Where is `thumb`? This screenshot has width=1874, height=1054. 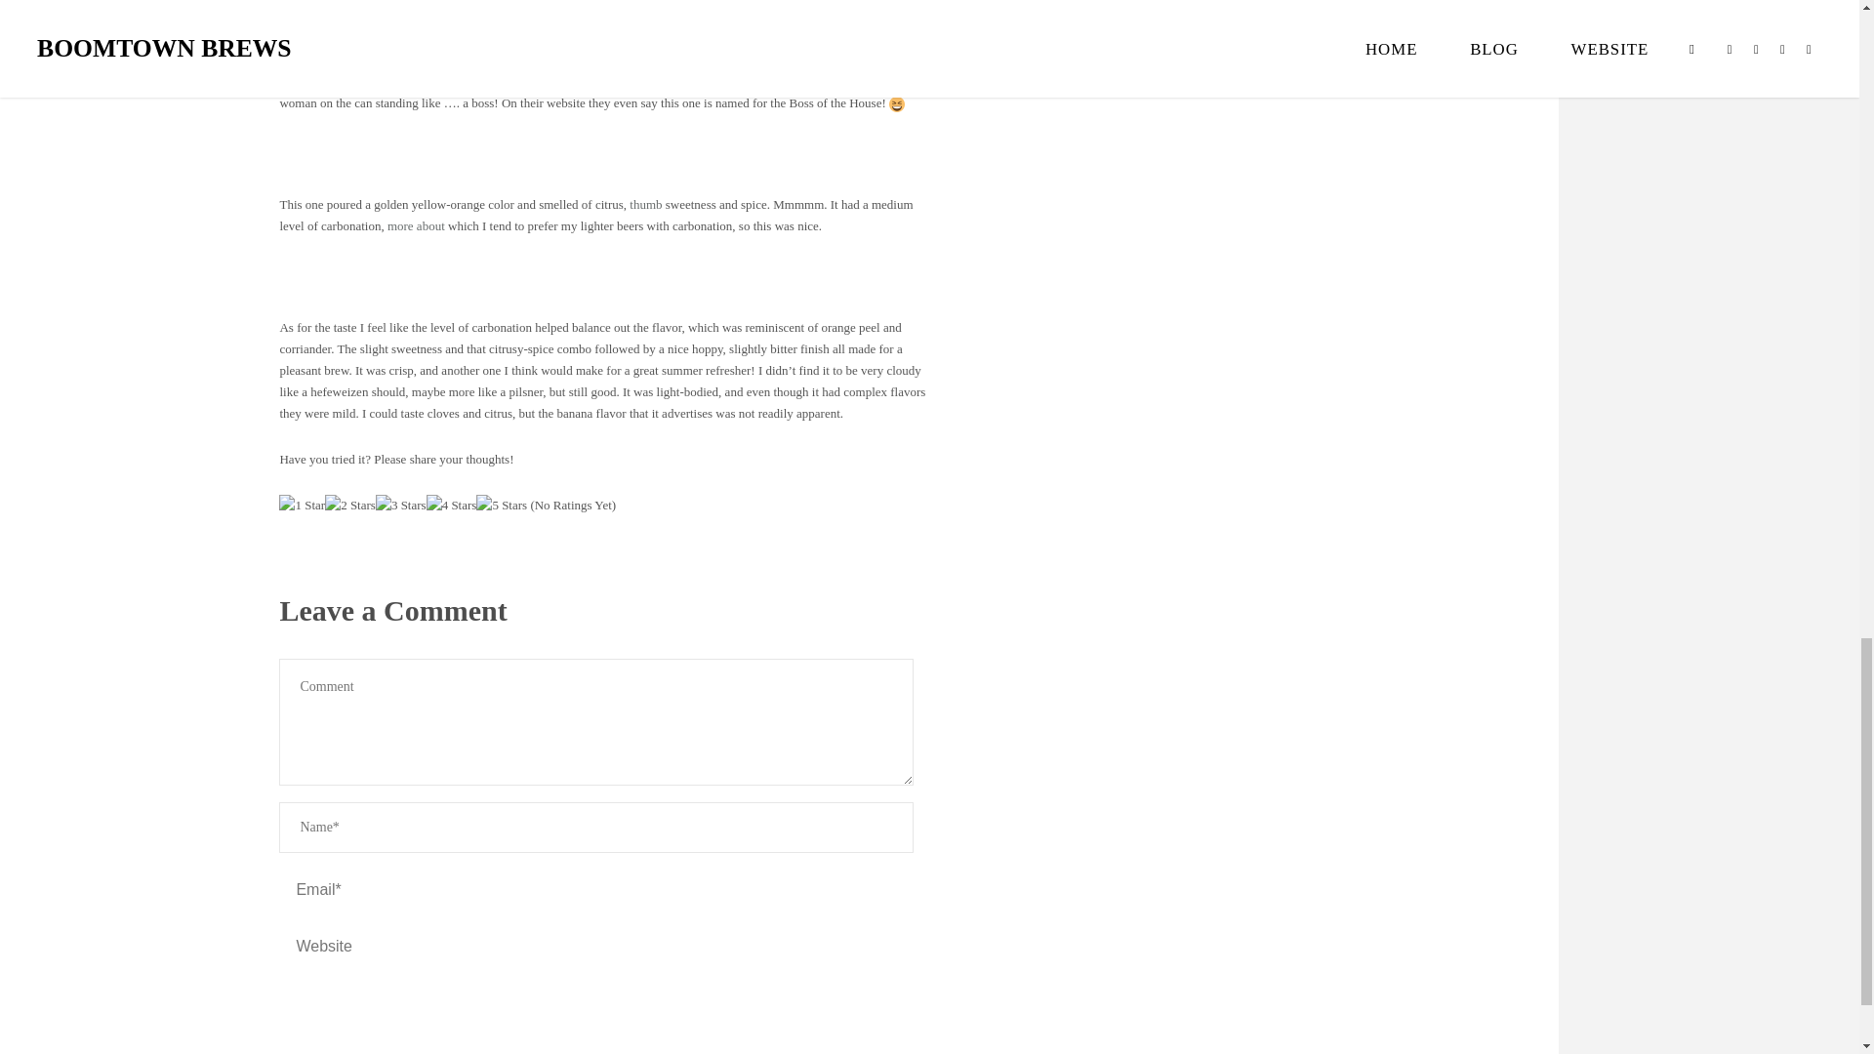 thumb is located at coordinates (645, 204).